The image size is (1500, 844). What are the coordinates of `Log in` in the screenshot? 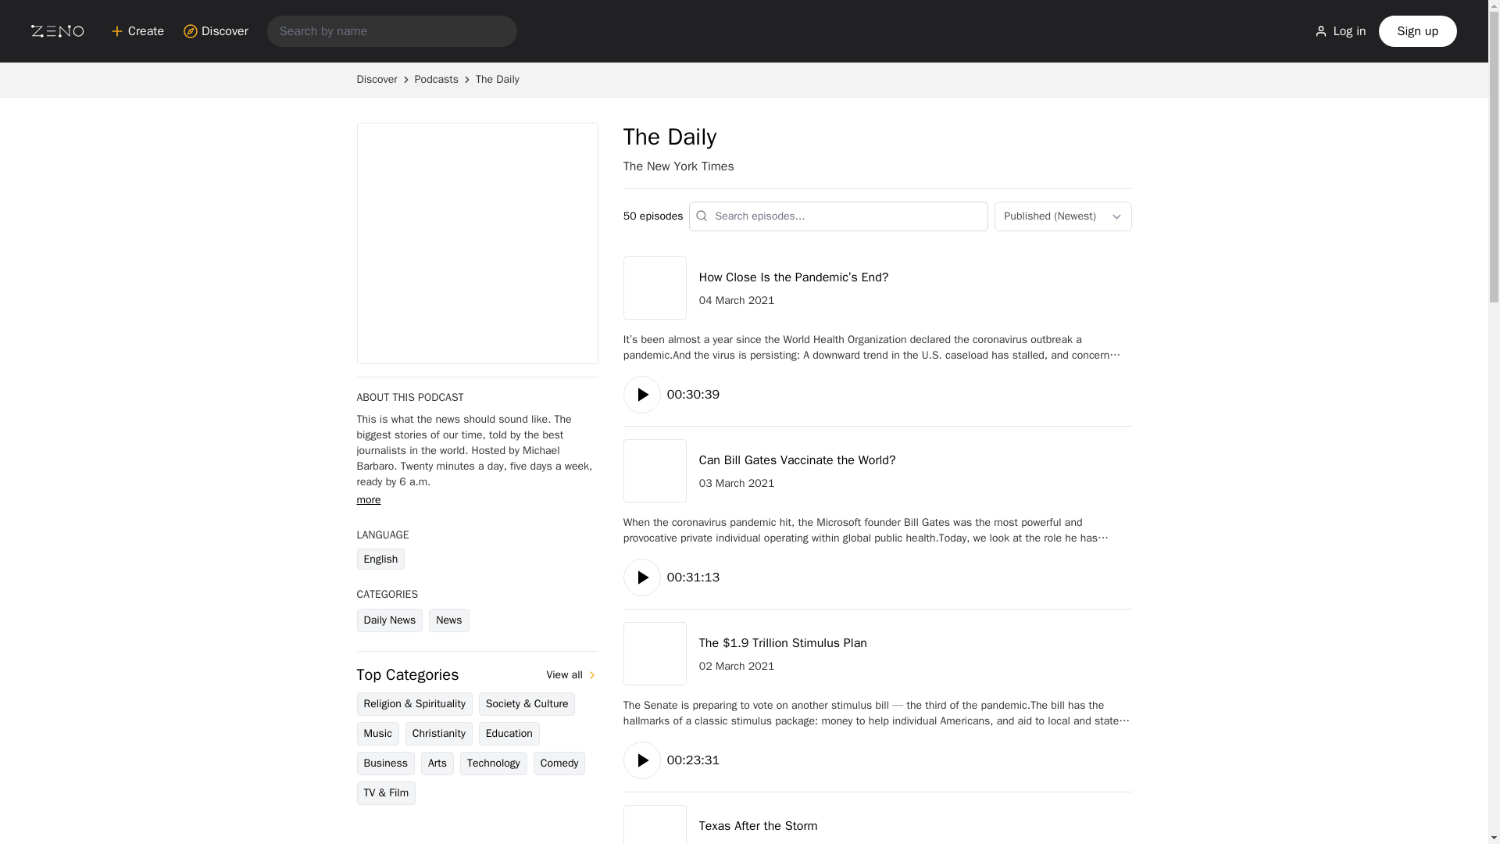 It's located at (1341, 31).